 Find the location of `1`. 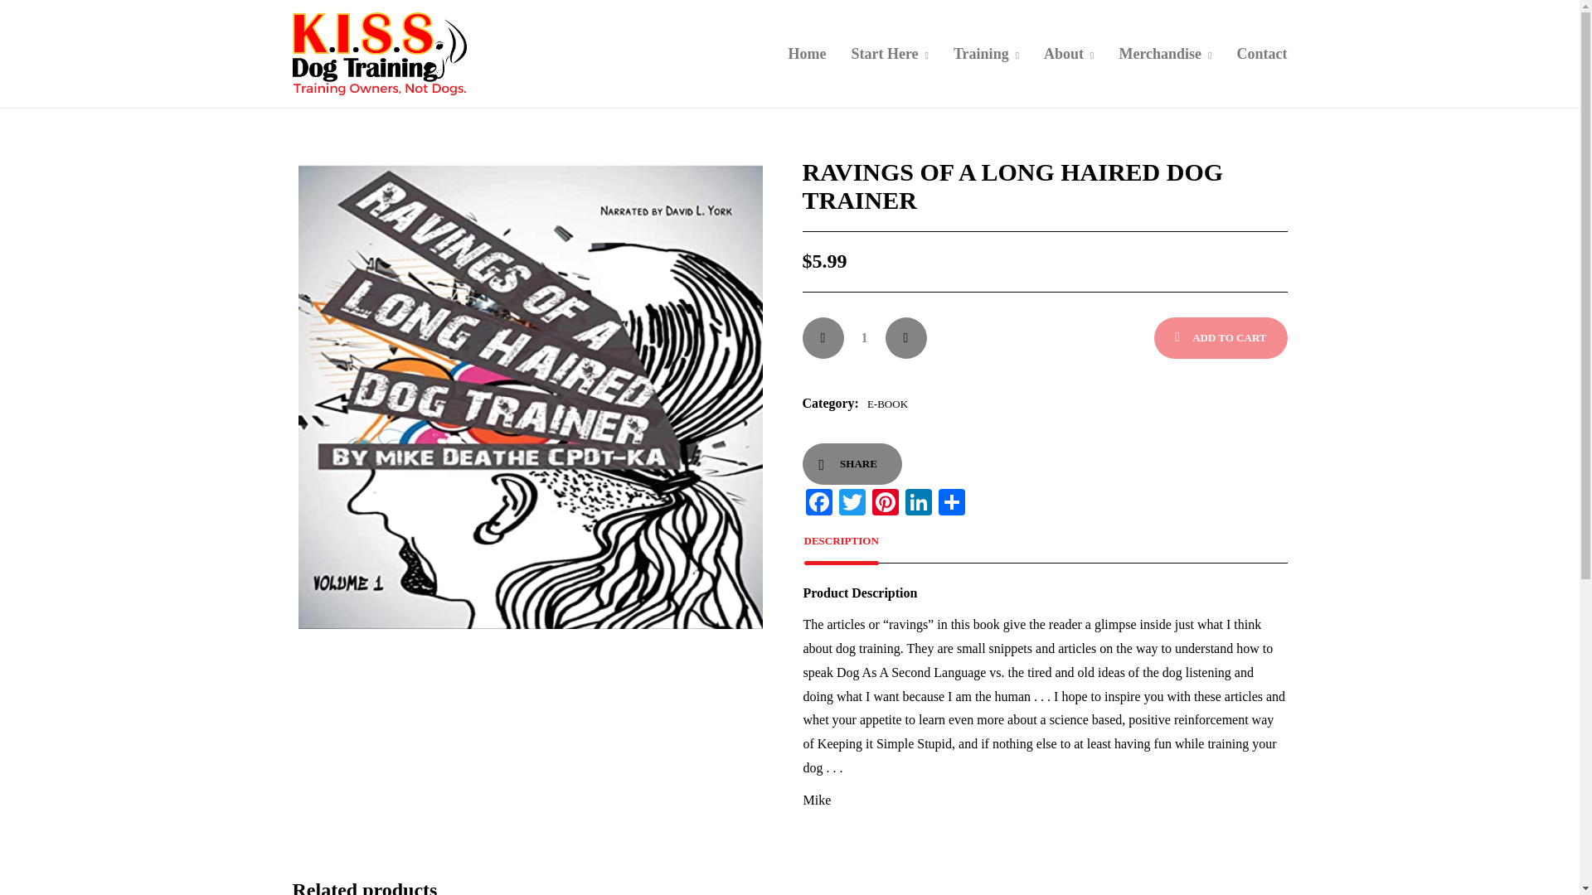

1 is located at coordinates (864, 338).